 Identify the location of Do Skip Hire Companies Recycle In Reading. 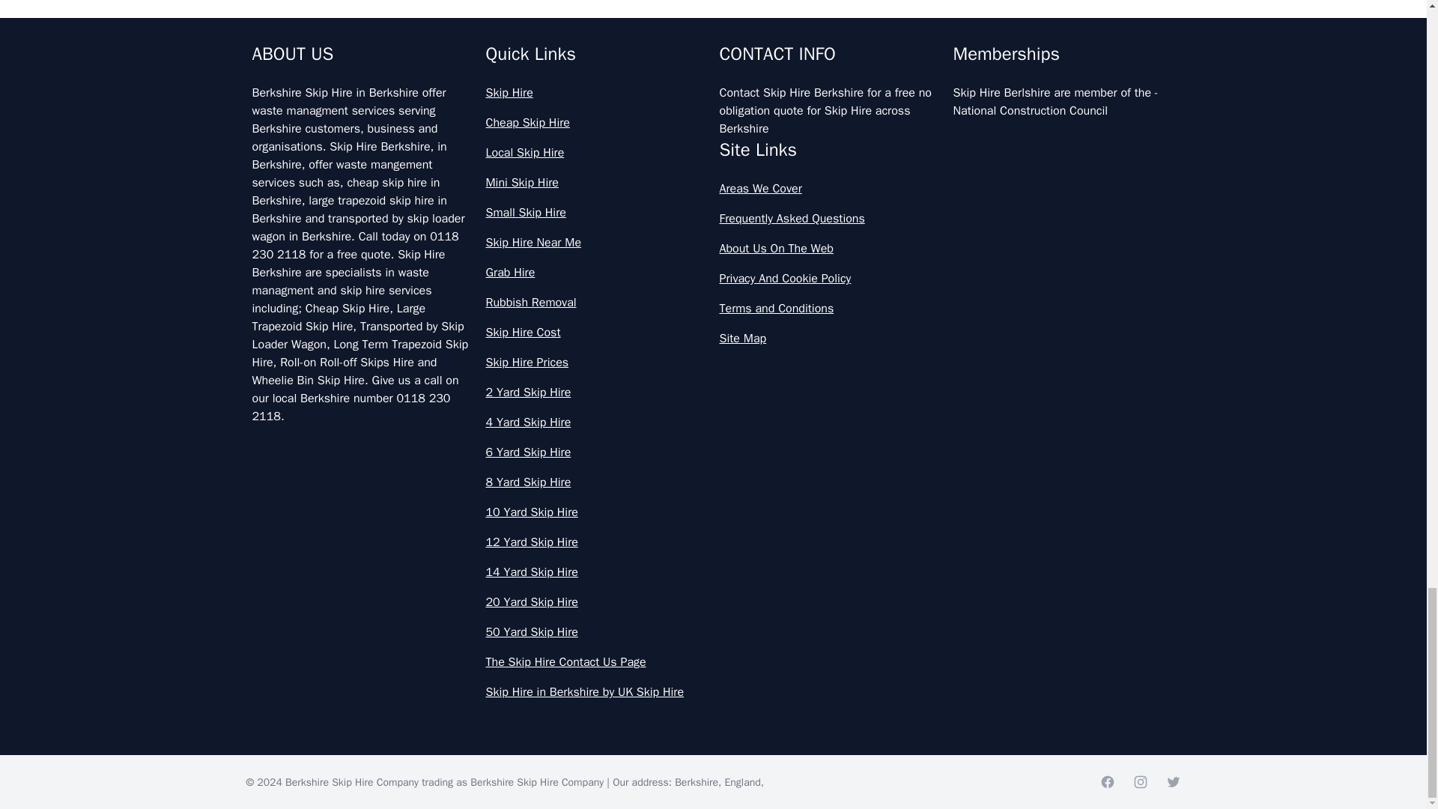
(713, 497).